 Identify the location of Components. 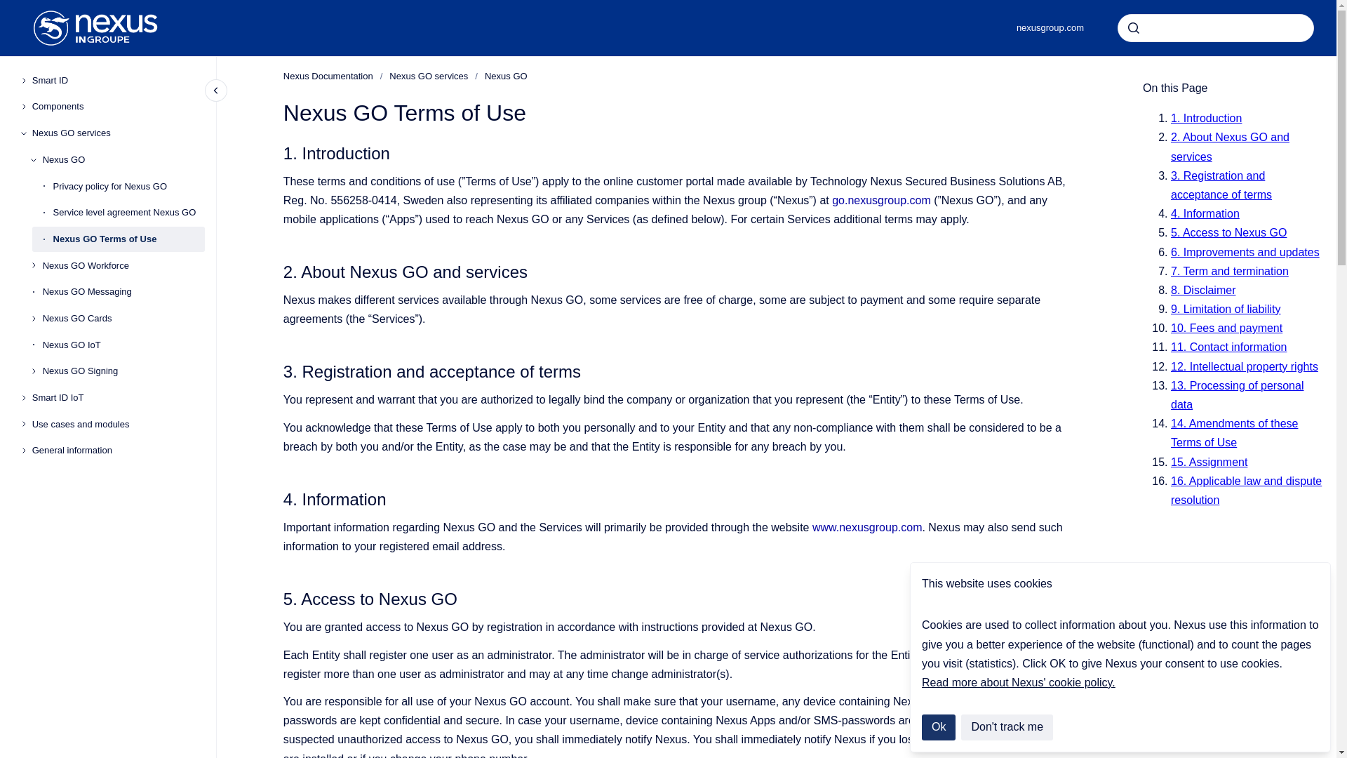
(118, 107).